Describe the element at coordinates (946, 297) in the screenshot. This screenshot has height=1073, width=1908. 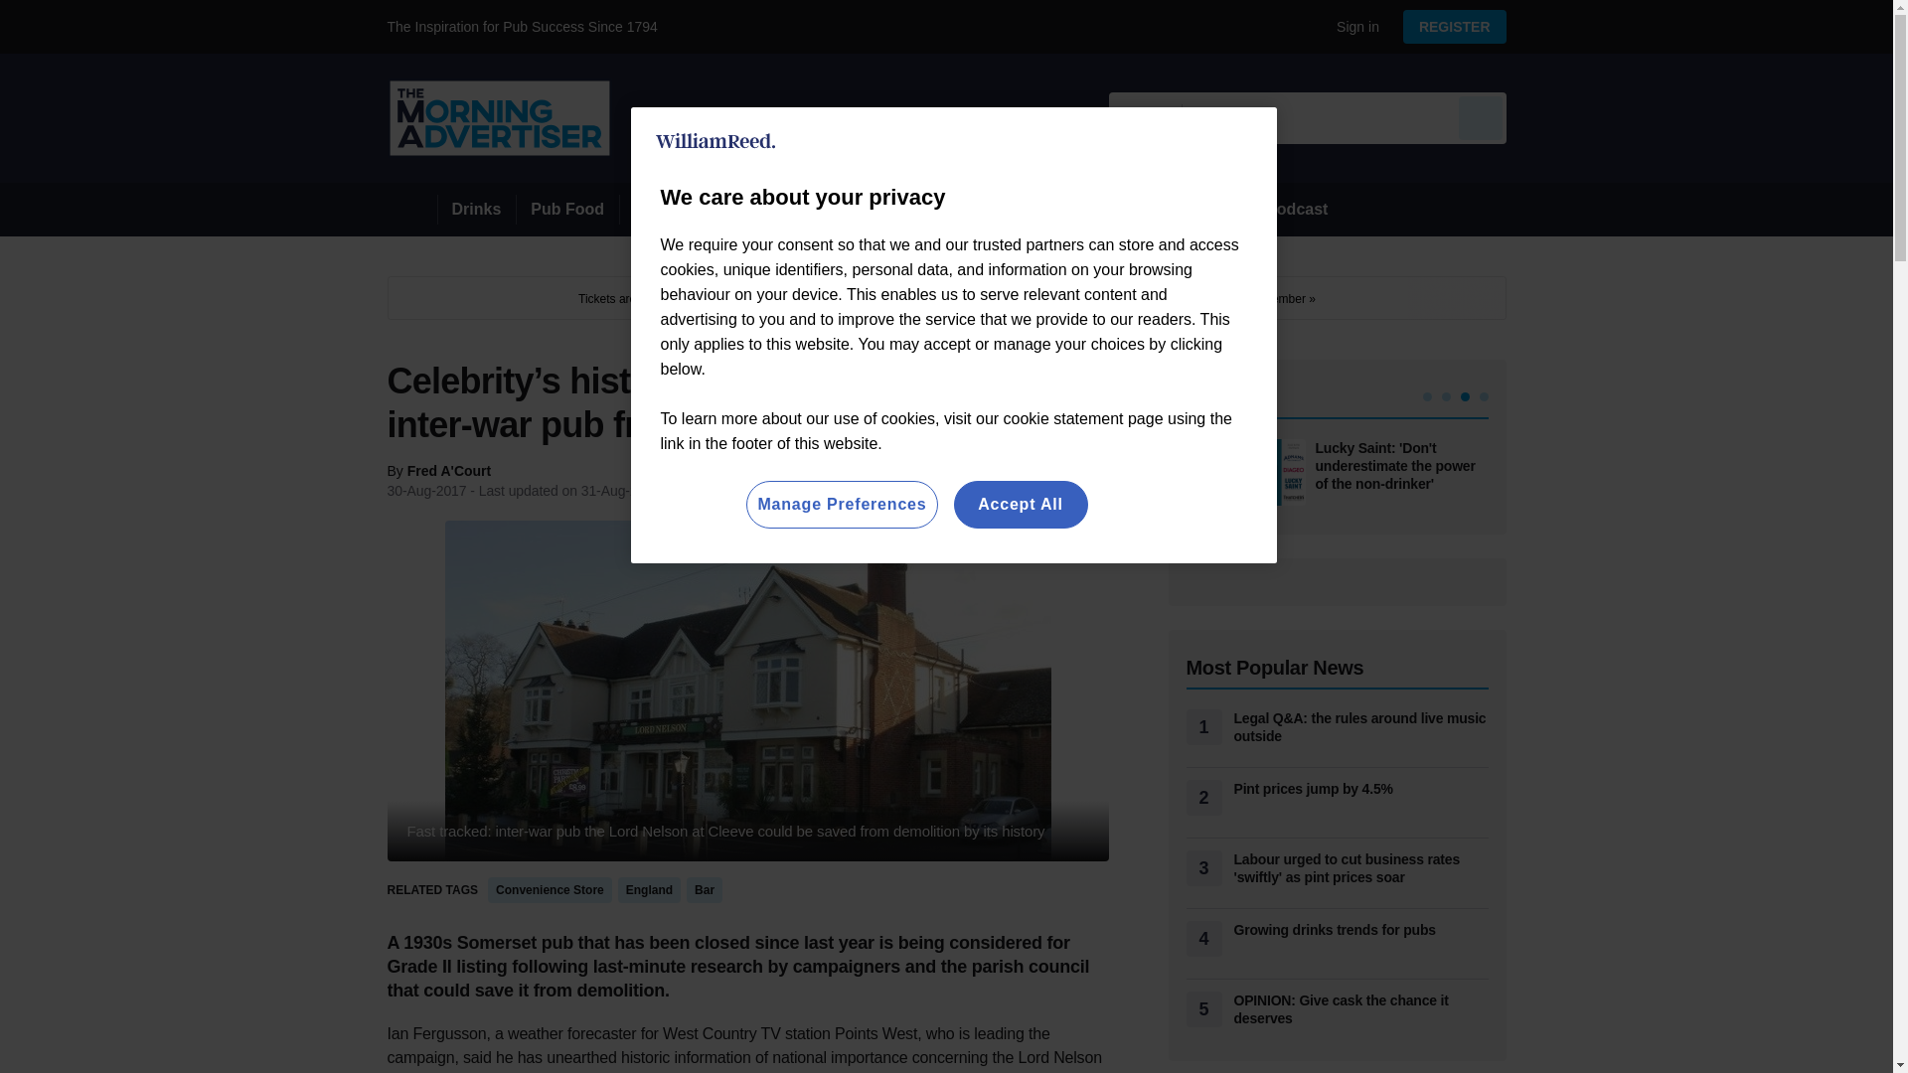
I see `3rd party ad content` at that location.